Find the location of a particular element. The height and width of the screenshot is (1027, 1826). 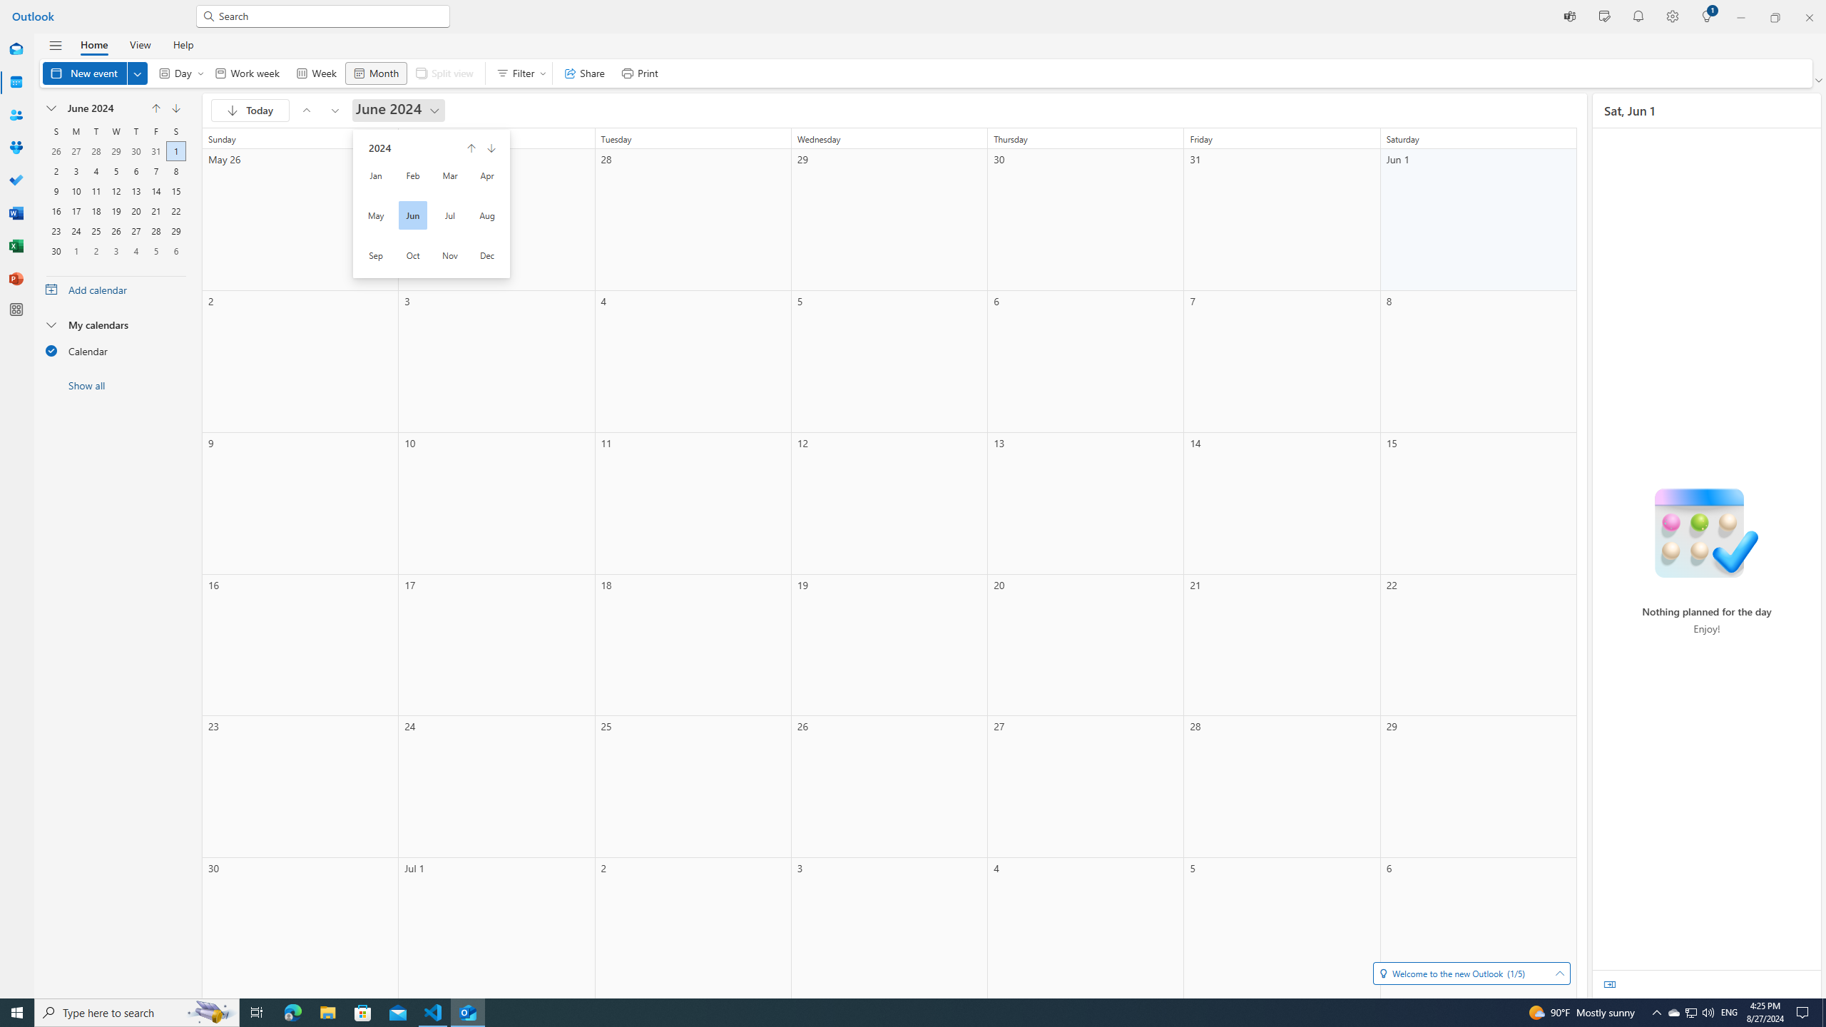

9, June, 2024 is located at coordinates (56, 190).